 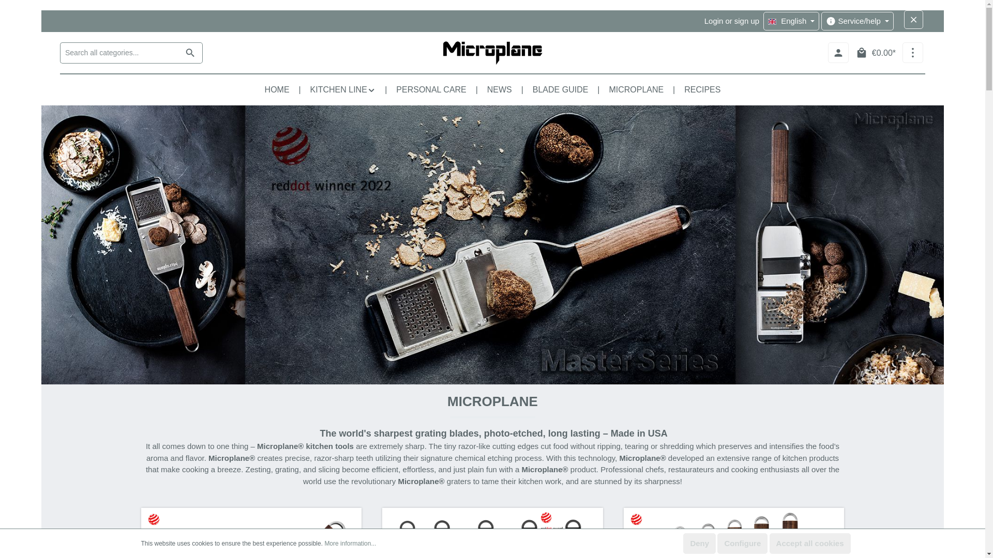 What do you see at coordinates (747, 21) in the screenshot?
I see `sign up` at bounding box center [747, 21].